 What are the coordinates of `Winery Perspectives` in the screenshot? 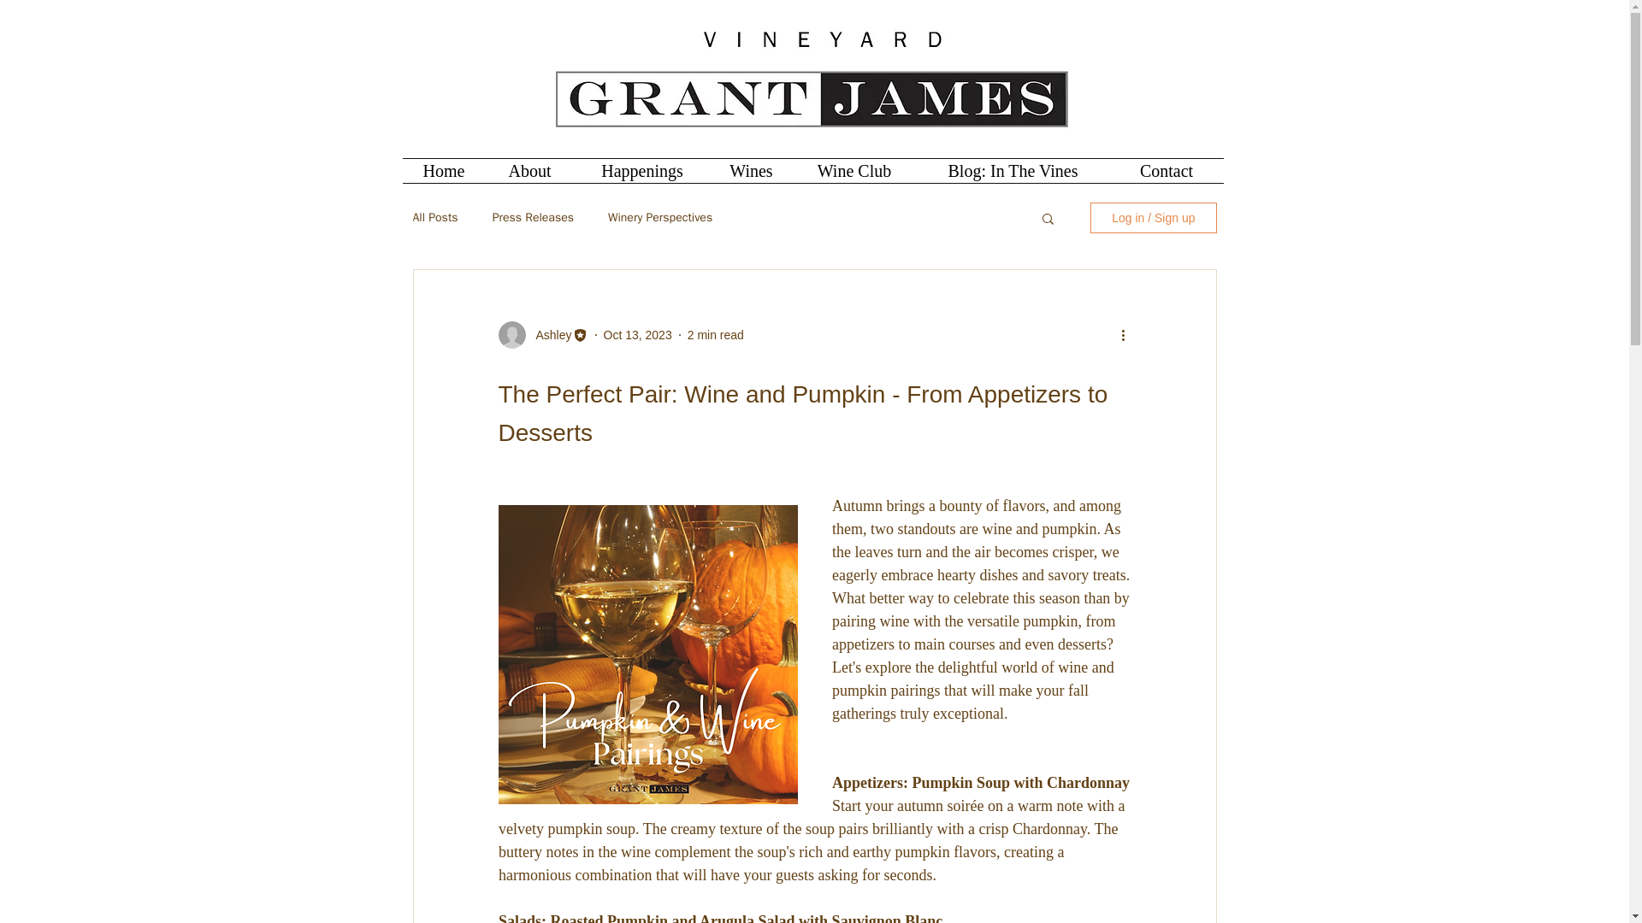 It's located at (660, 217).